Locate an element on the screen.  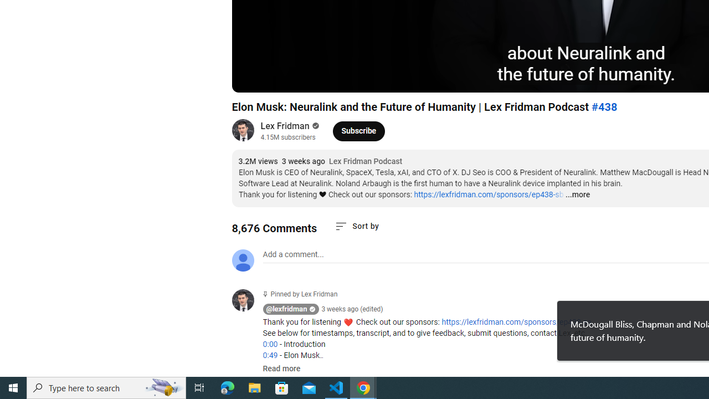
Mute (m) is located at coordinates (304, 79).